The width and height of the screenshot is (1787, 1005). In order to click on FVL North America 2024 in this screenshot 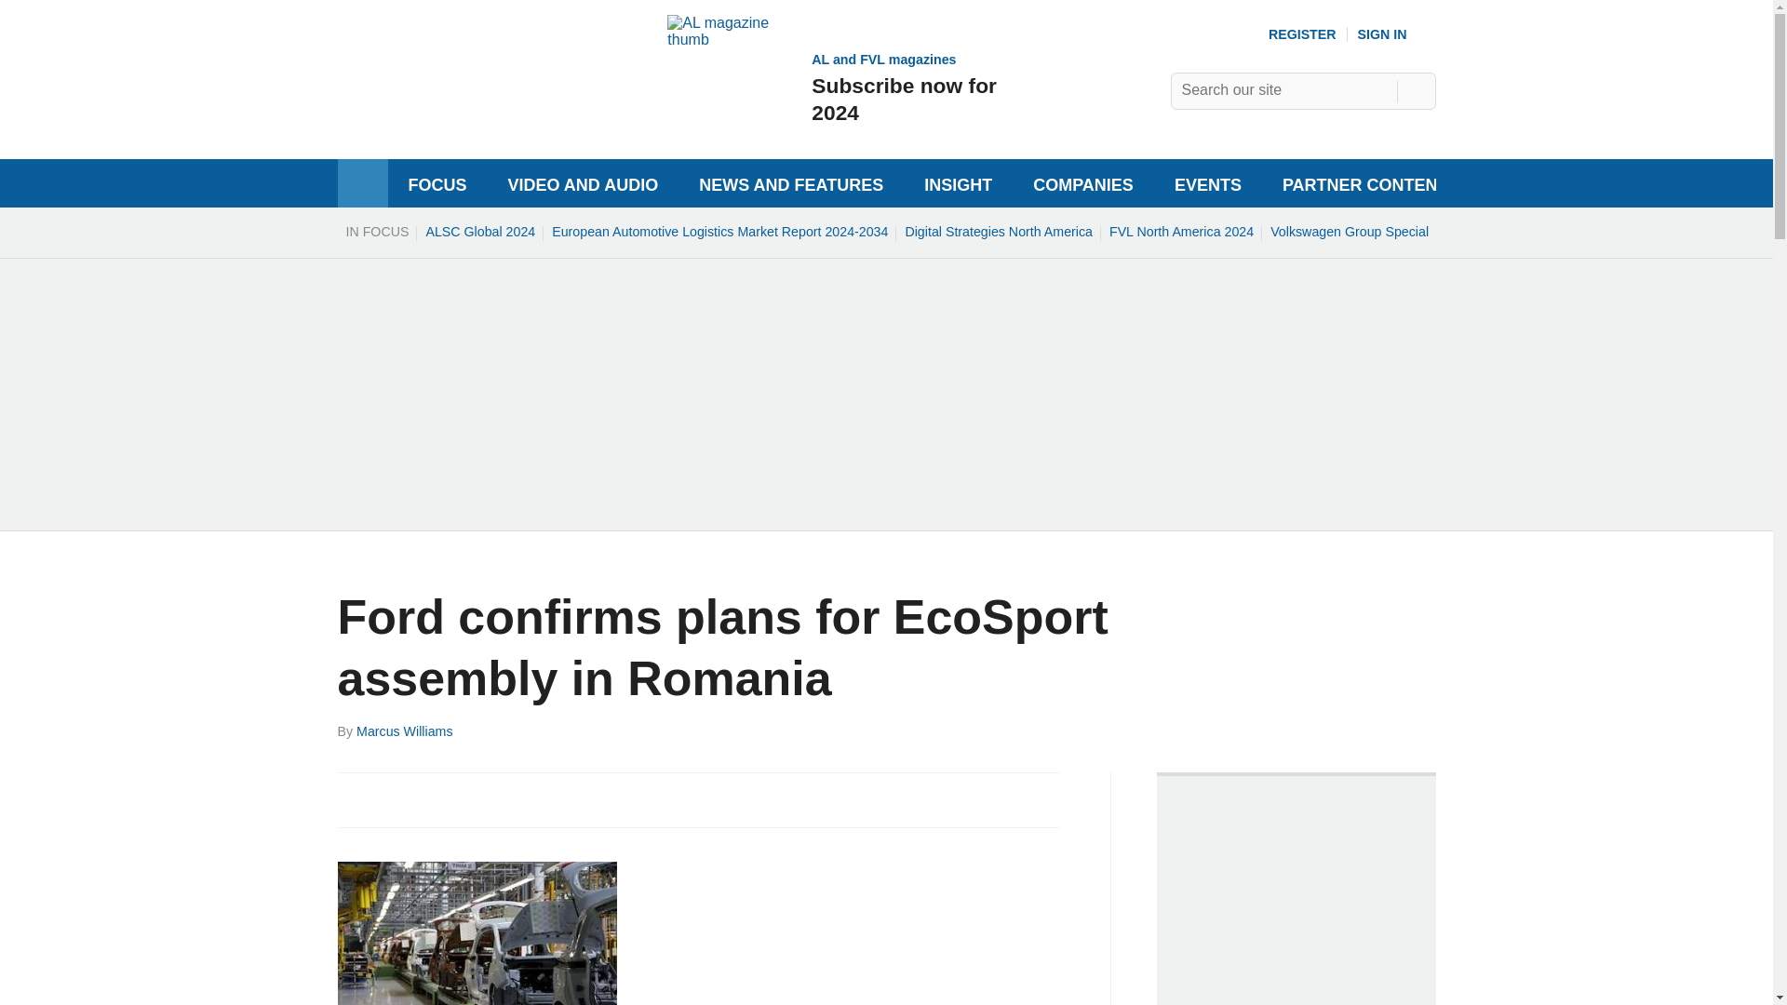, I will do `click(1180, 231)`.